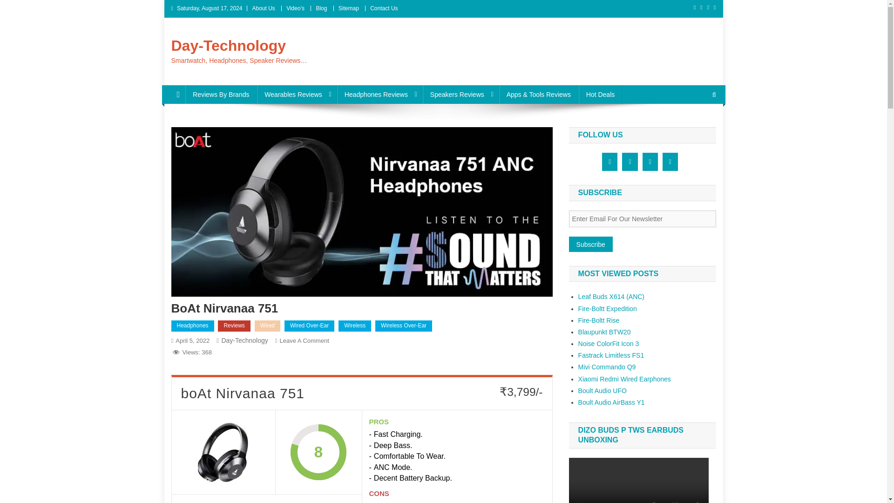  I want to click on Headphones Reviews, so click(379, 94).